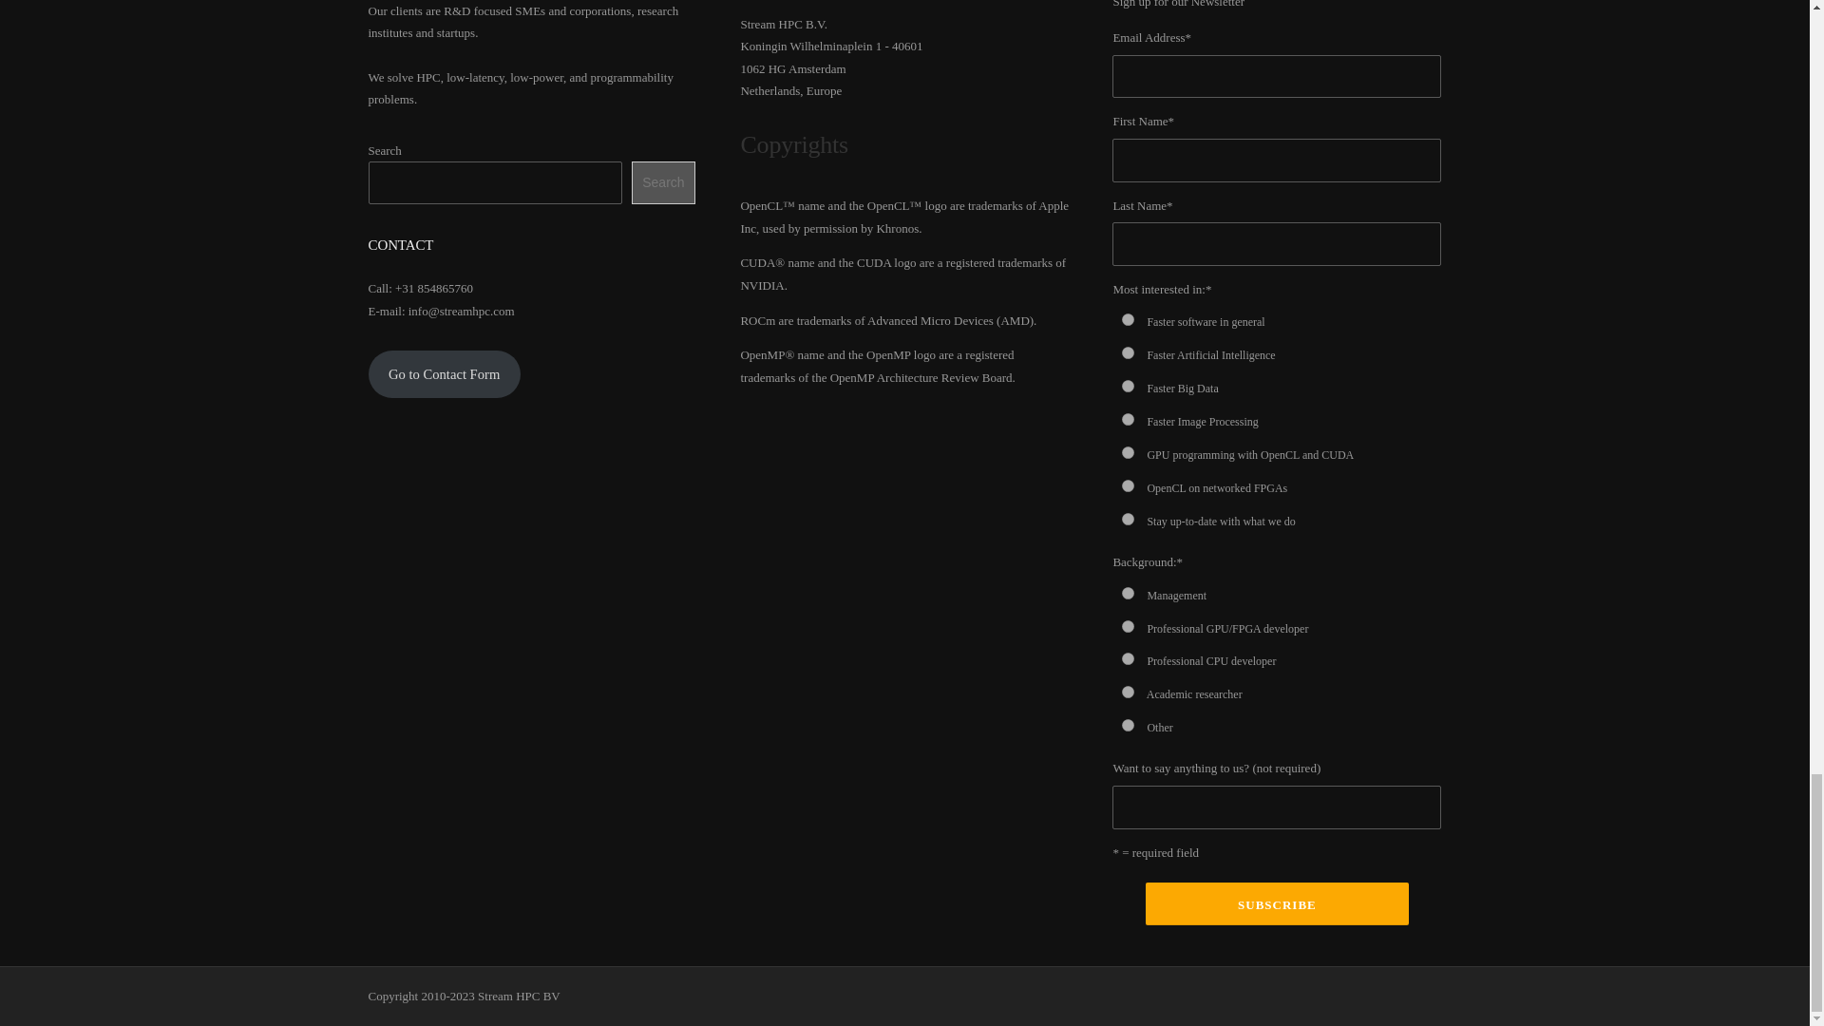  What do you see at coordinates (1128, 353) in the screenshot?
I see `Faster Artificial Intelligence` at bounding box center [1128, 353].